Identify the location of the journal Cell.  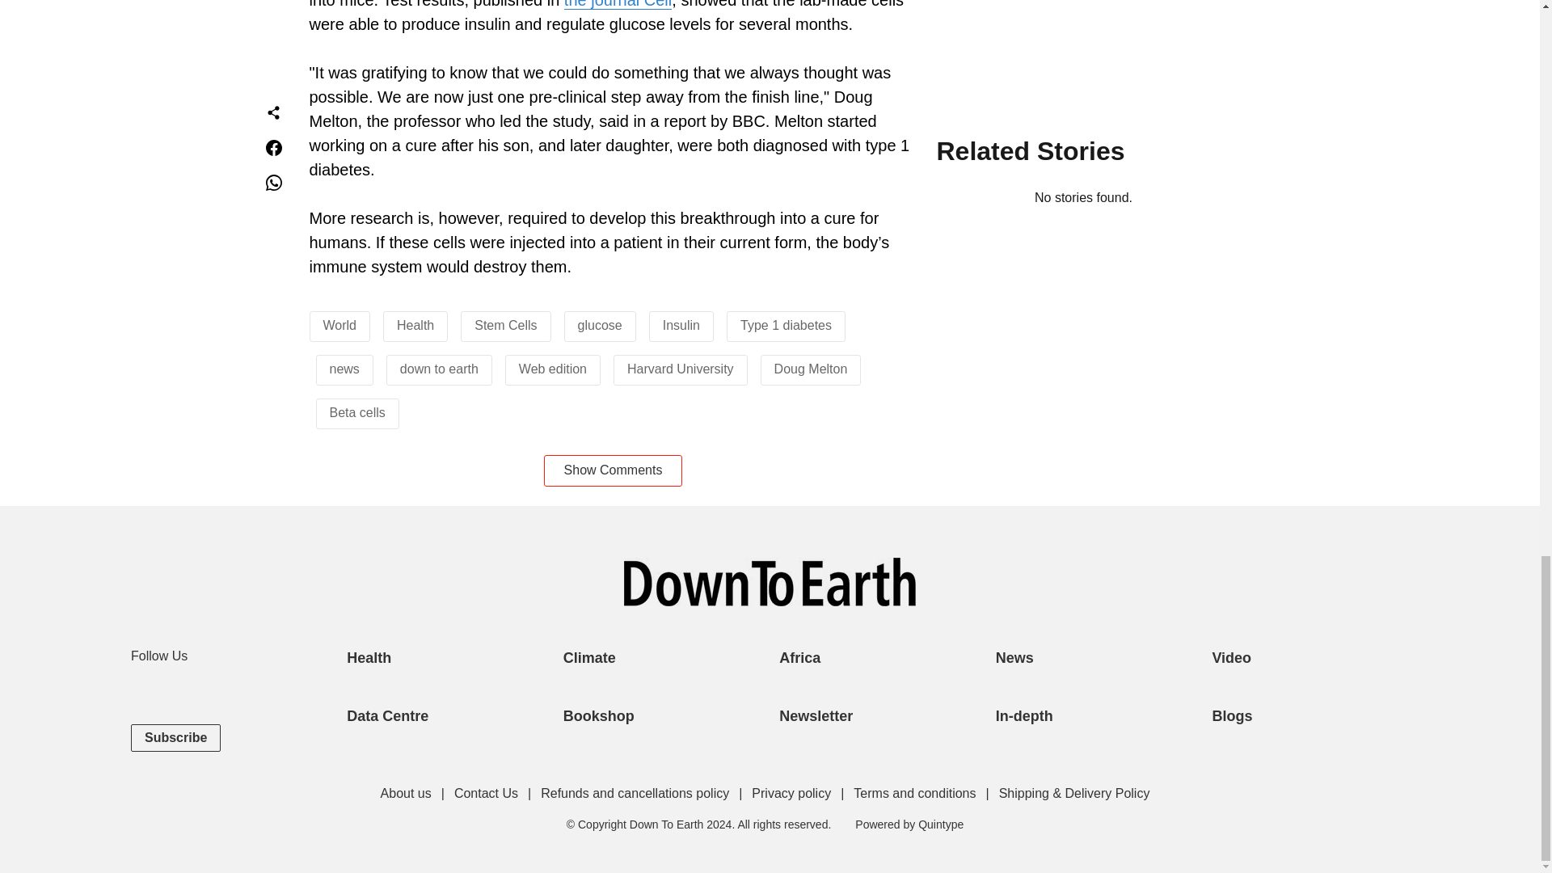
(618, 5).